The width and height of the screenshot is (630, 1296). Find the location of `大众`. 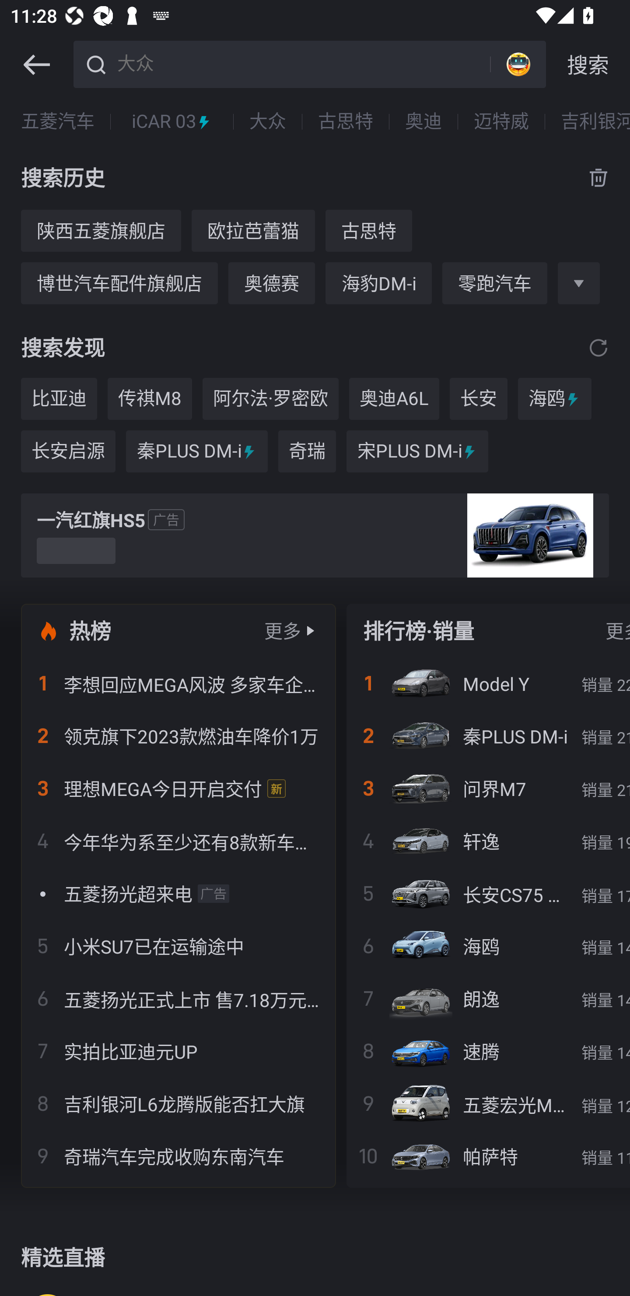

大众 is located at coordinates (268, 122).